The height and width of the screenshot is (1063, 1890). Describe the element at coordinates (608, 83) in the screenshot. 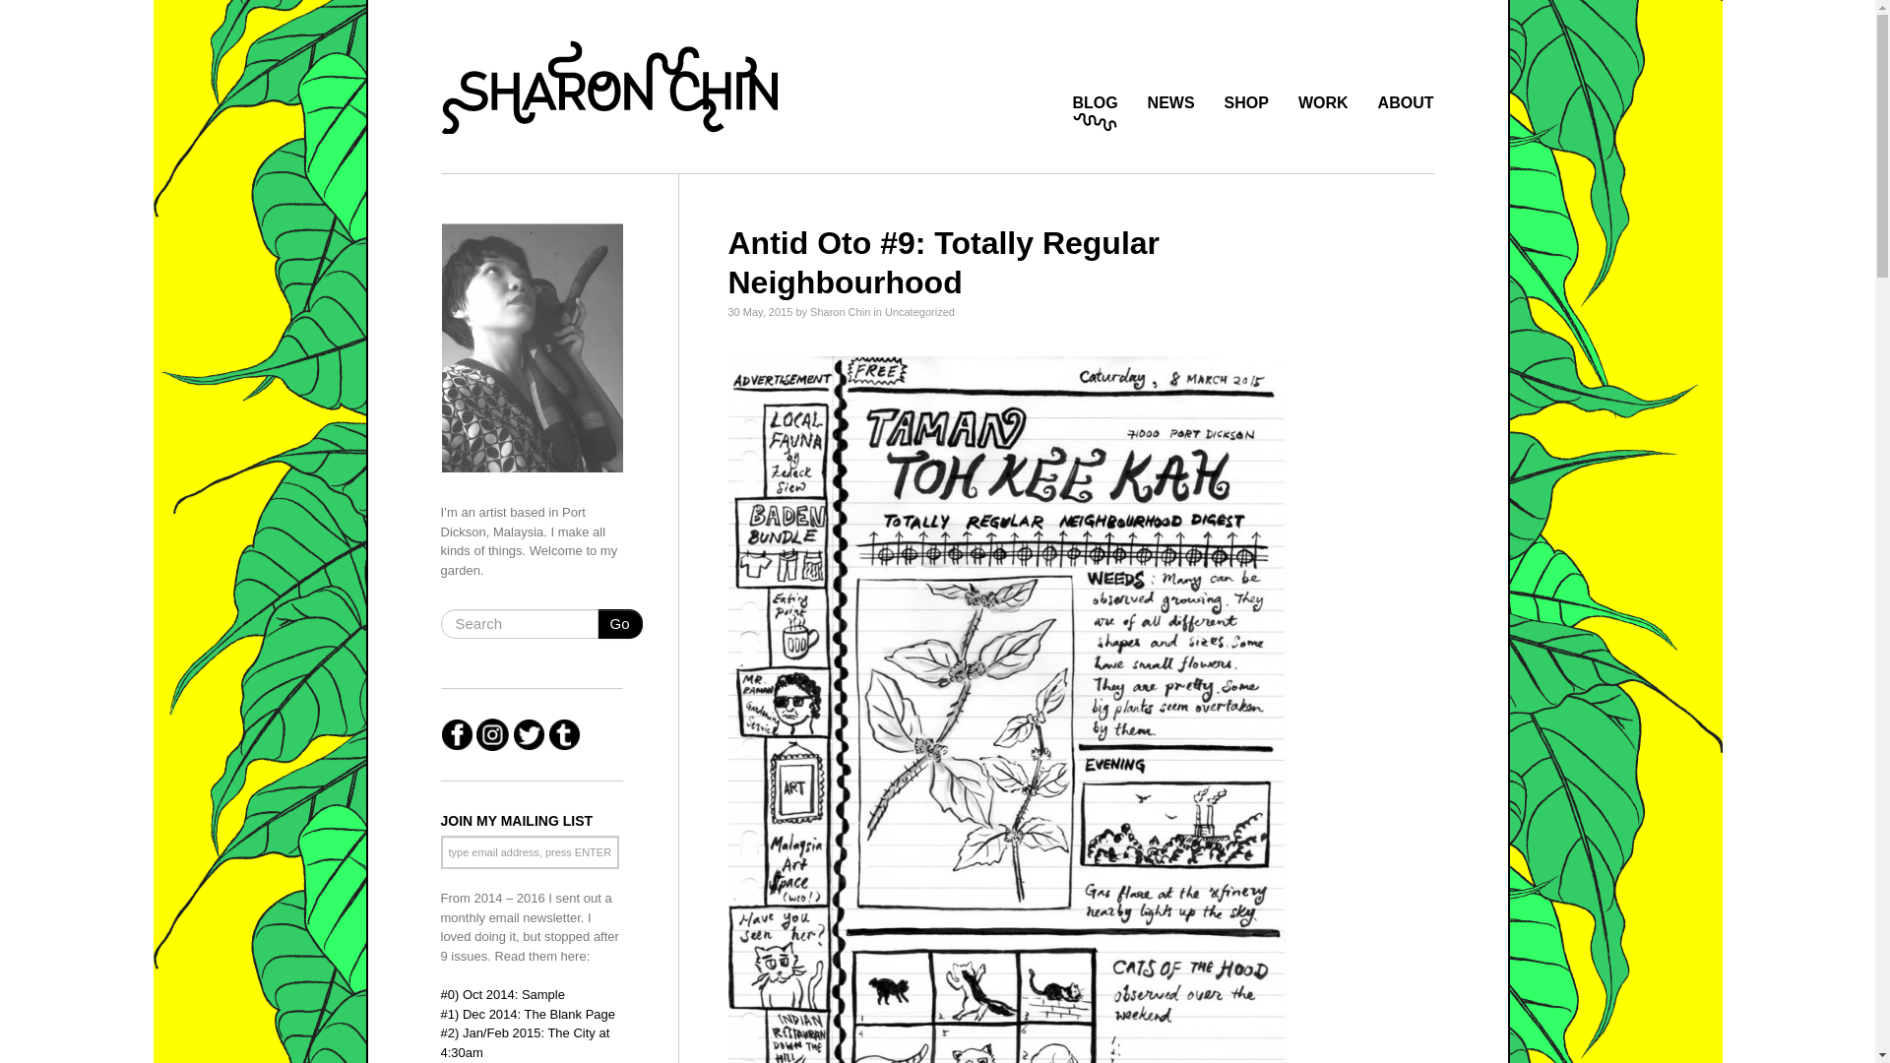

I see `Sharon Chin` at that location.